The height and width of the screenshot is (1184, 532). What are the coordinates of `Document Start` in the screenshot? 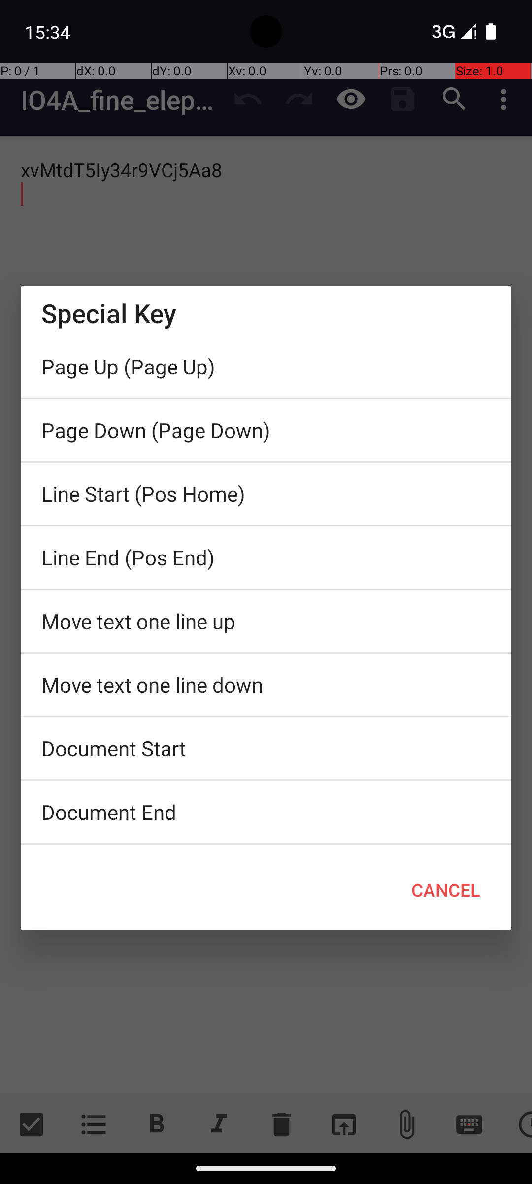 It's located at (266, 748).